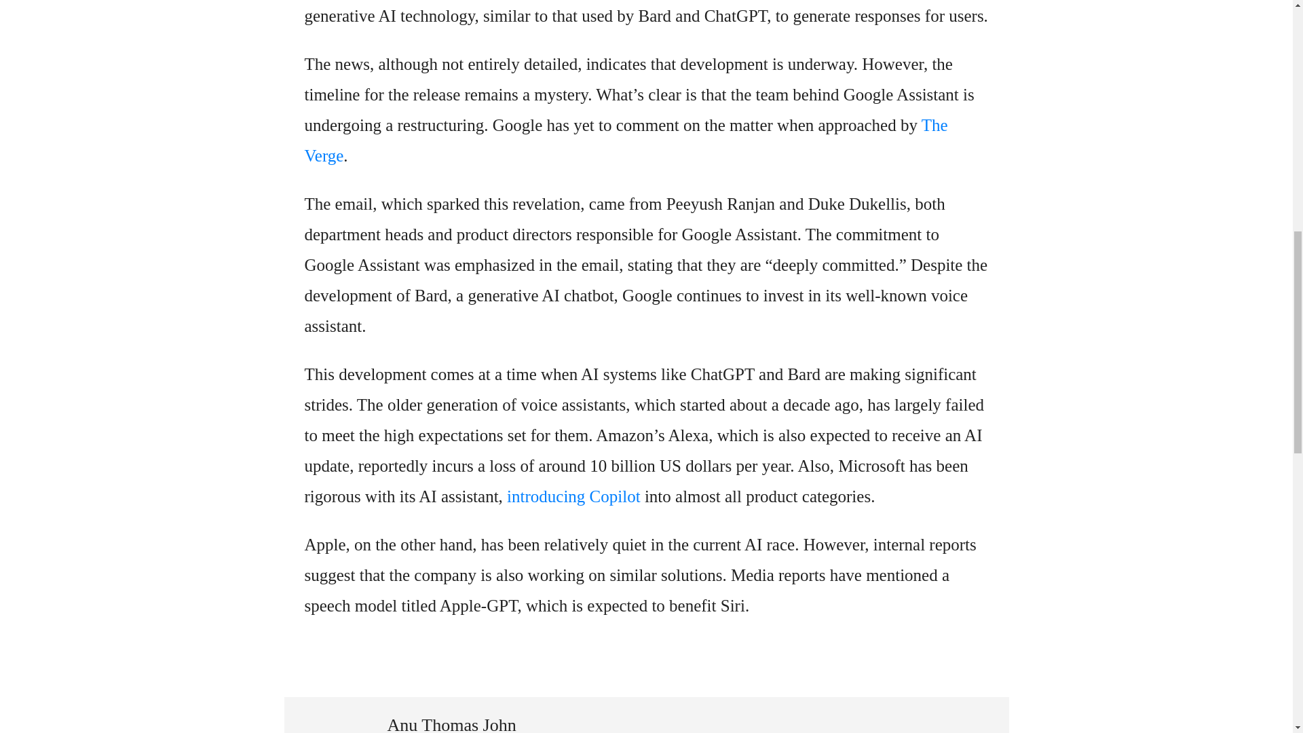 The image size is (1303, 733). I want to click on The Verge, so click(625, 140).